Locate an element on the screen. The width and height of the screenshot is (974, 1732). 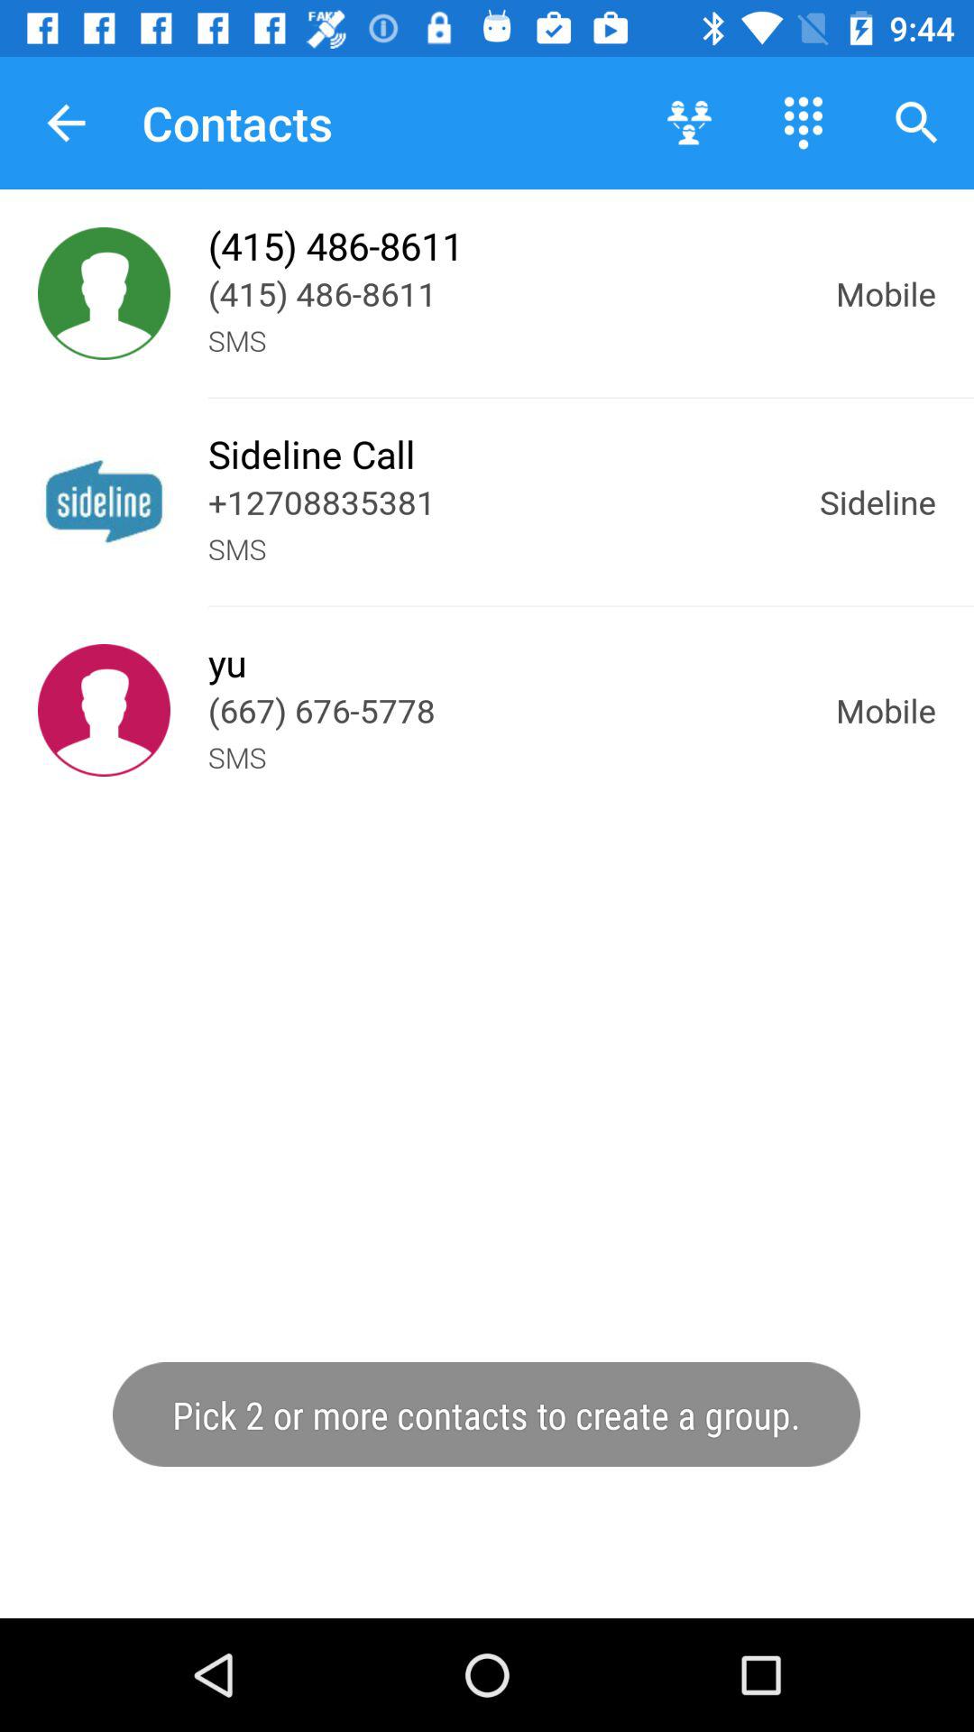
contact name is located at coordinates (105, 502).